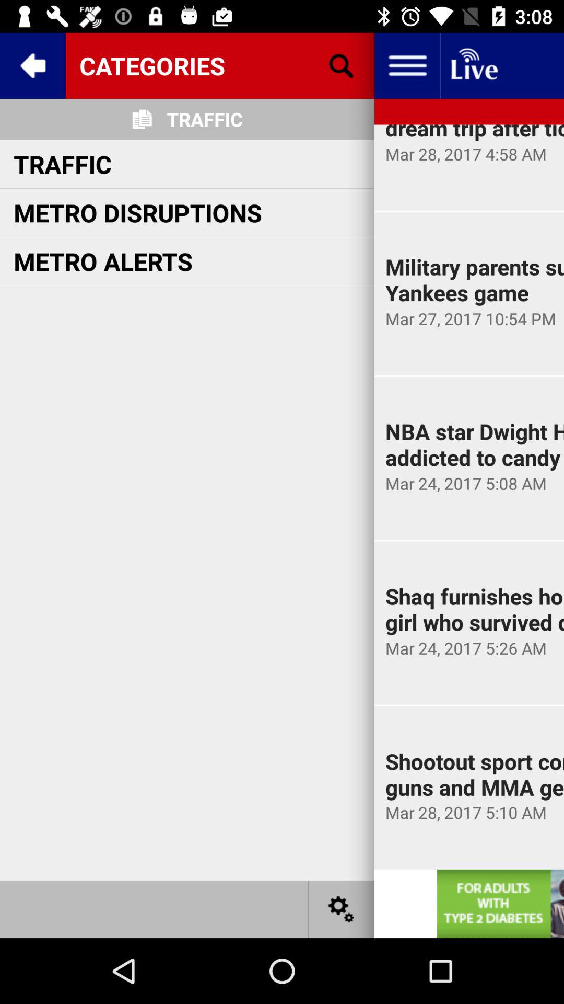 This screenshot has height=1004, width=564. What do you see at coordinates (342, 909) in the screenshot?
I see `settings` at bounding box center [342, 909].